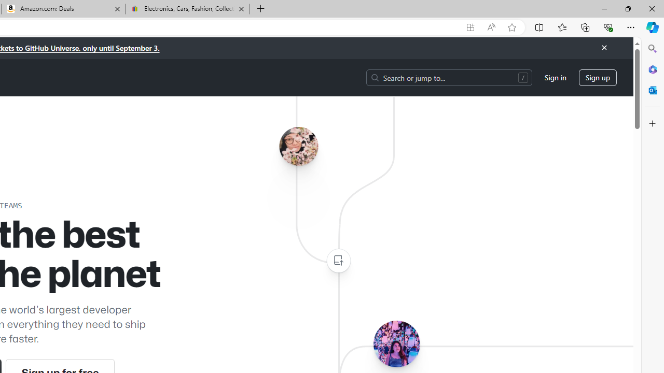  I want to click on App available. Install GitHub, so click(470, 27).